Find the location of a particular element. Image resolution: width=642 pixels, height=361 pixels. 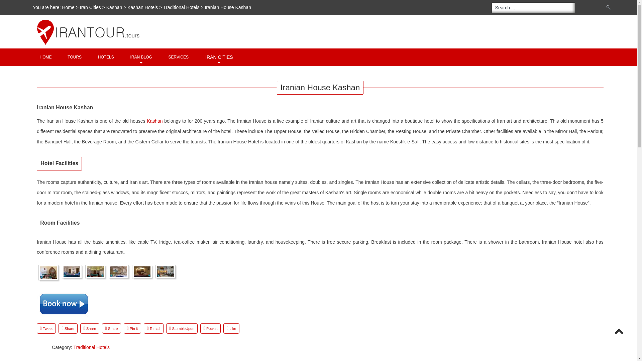

Search ... is located at coordinates (533, 7).